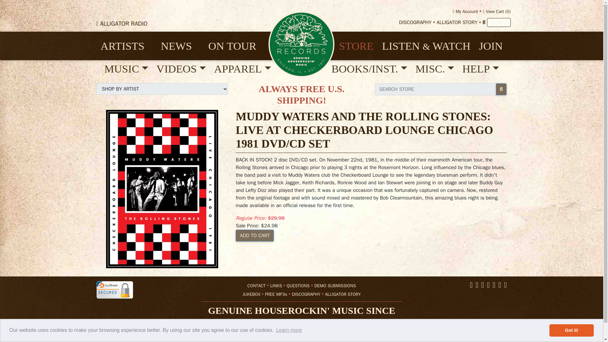  What do you see at coordinates (465, 11) in the screenshot?
I see `My Account` at bounding box center [465, 11].